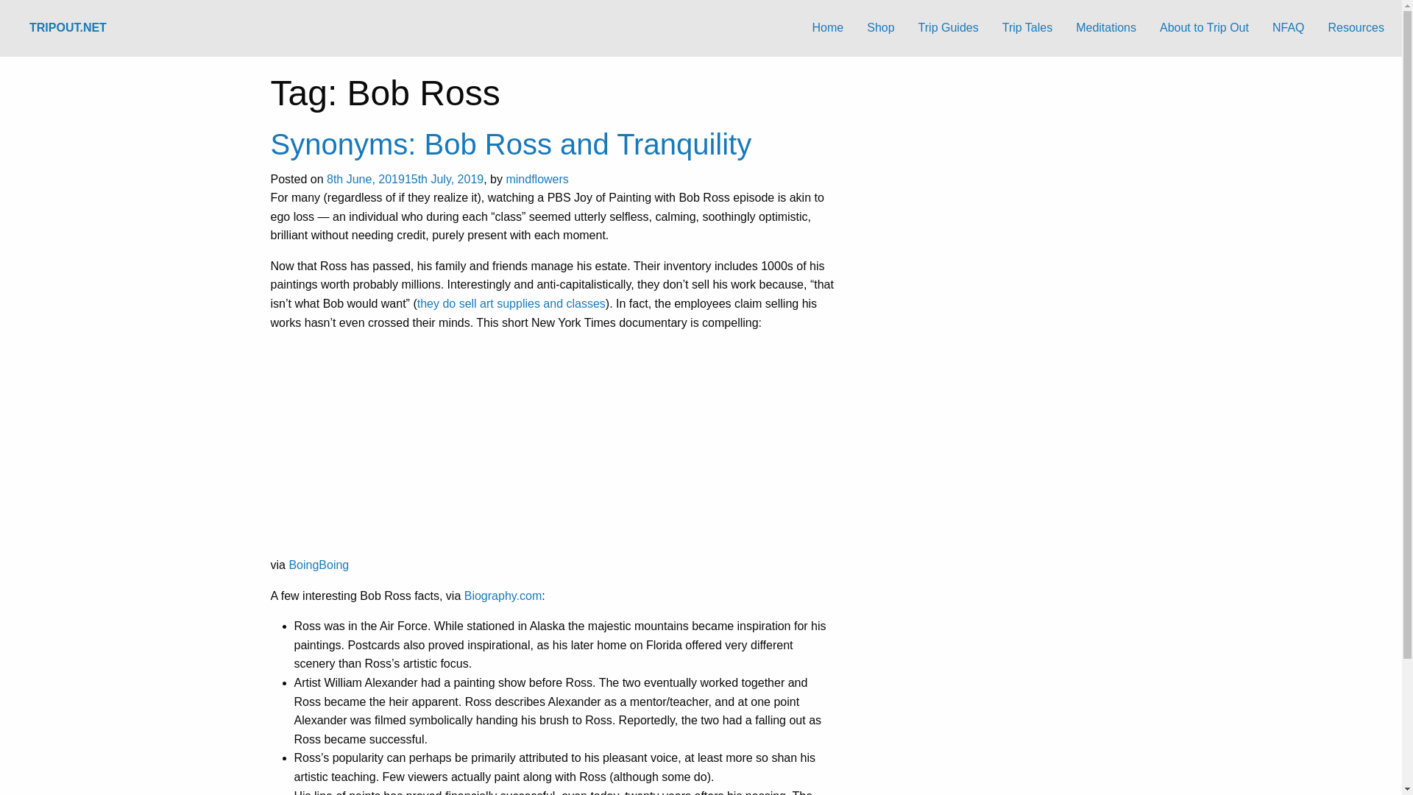 Image resolution: width=1413 pixels, height=795 pixels. I want to click on Meditations, so click(1105, 28).